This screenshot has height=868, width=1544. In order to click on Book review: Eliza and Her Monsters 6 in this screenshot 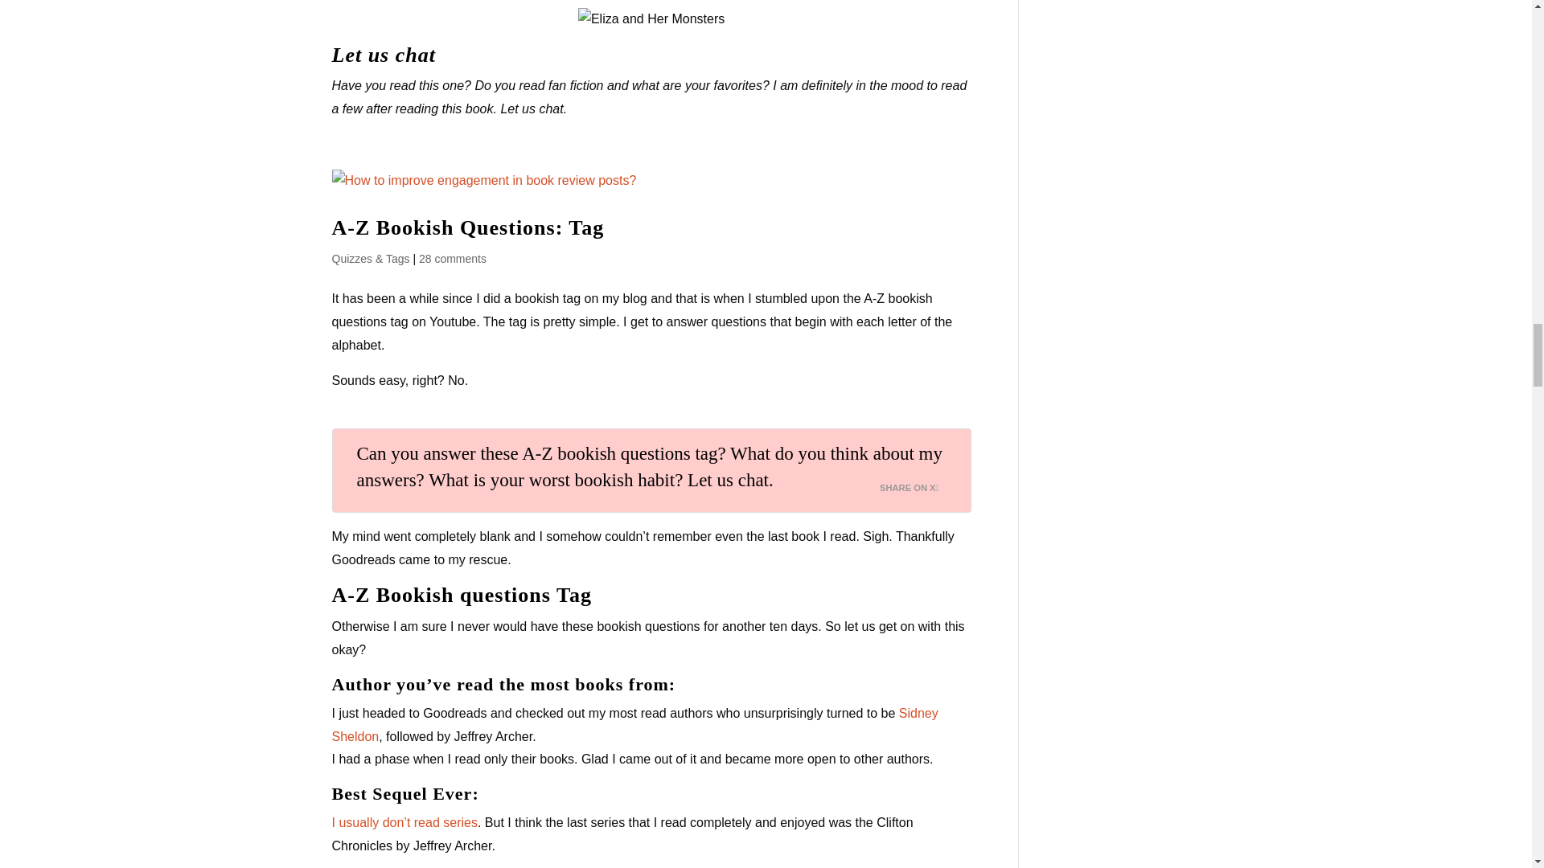, I will do `click(651, 19)`.